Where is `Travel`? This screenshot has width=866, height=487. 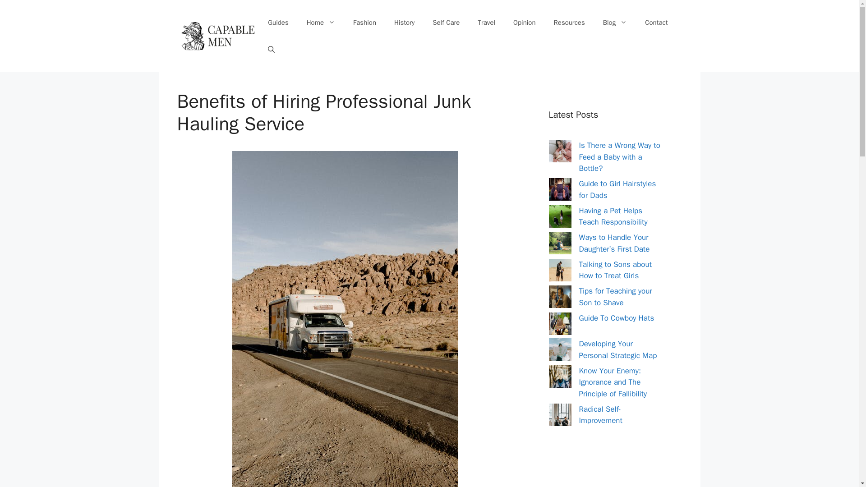 Travel is located at coordinates (486, 23).